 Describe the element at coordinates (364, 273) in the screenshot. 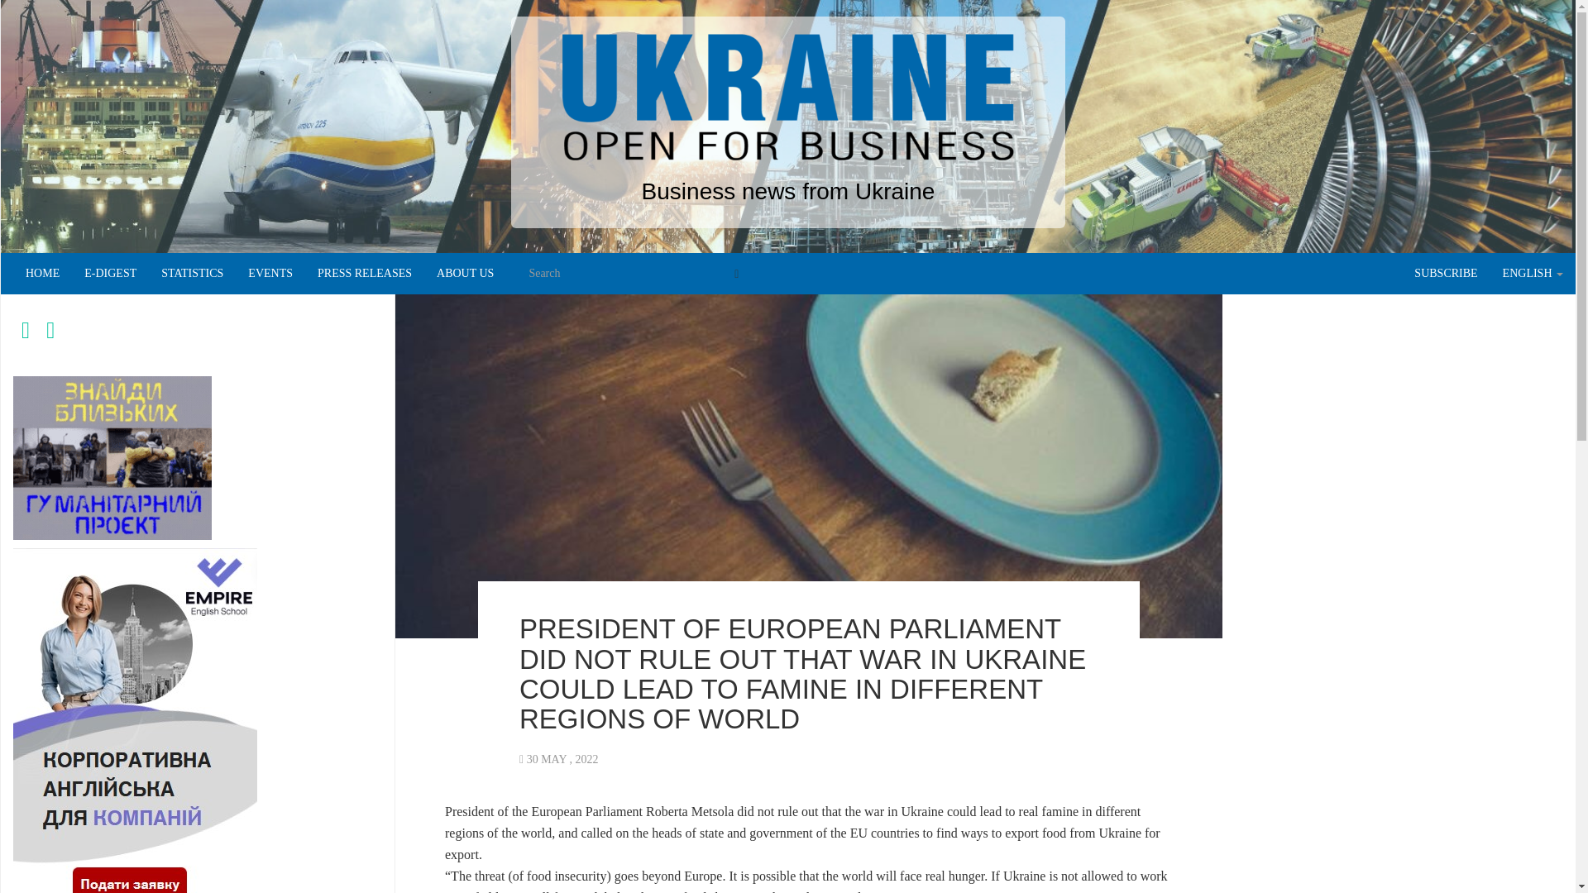

I see `PRESS RELEASES` at that location.